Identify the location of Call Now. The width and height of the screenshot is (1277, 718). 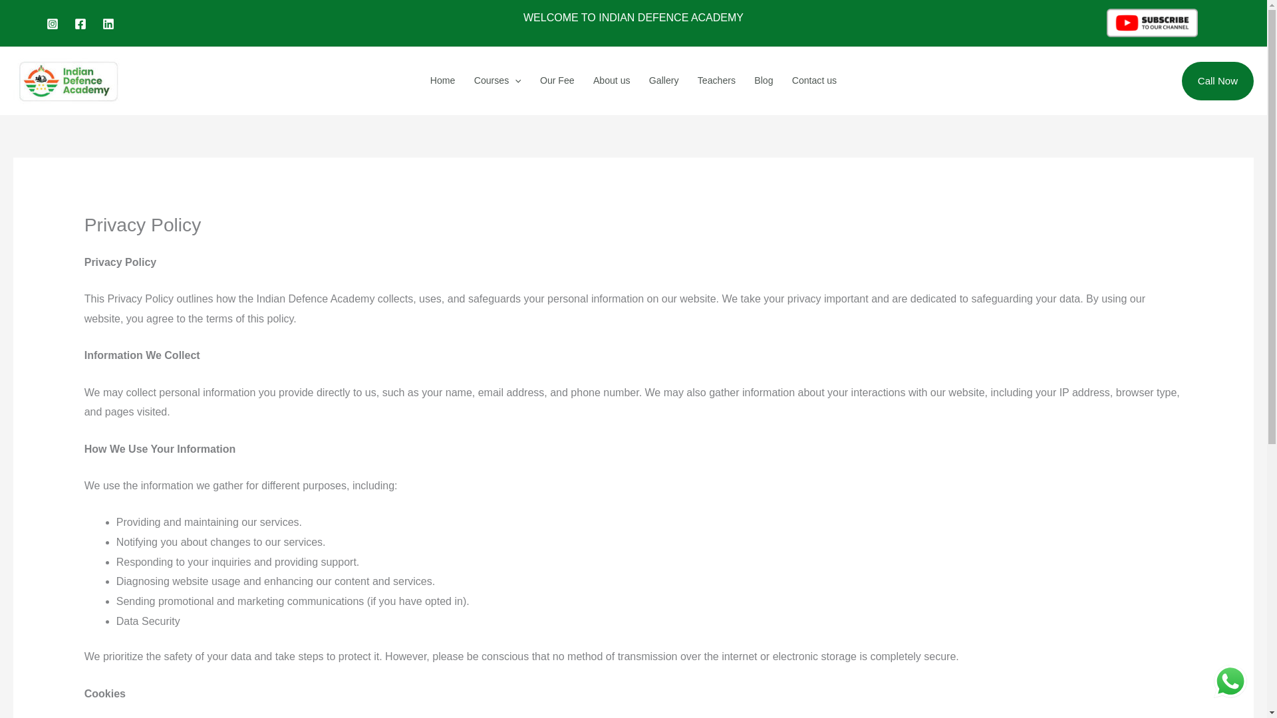
(1218, 81).